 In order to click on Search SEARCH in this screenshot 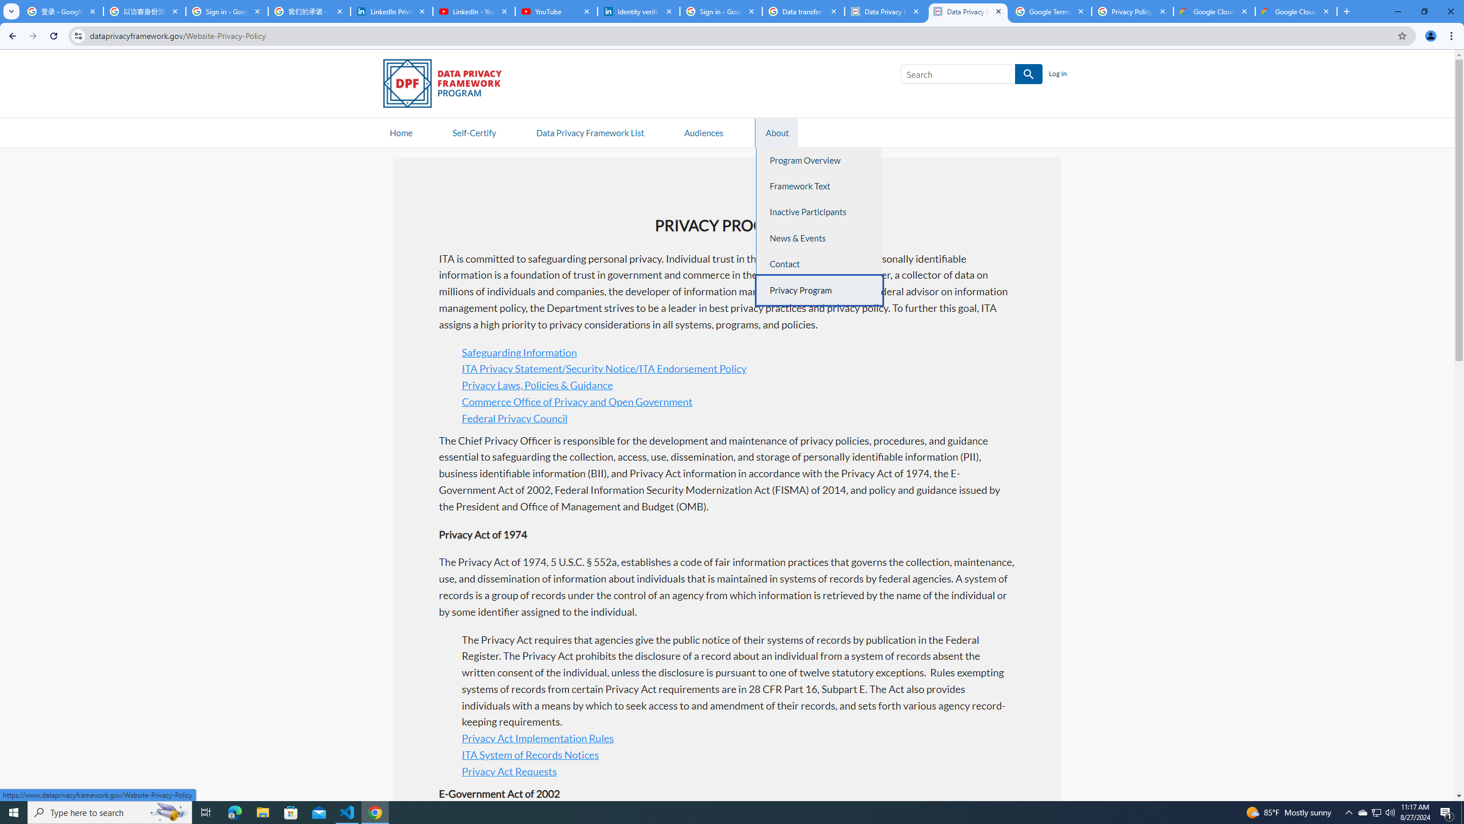, I will do `click(971, 77)`.